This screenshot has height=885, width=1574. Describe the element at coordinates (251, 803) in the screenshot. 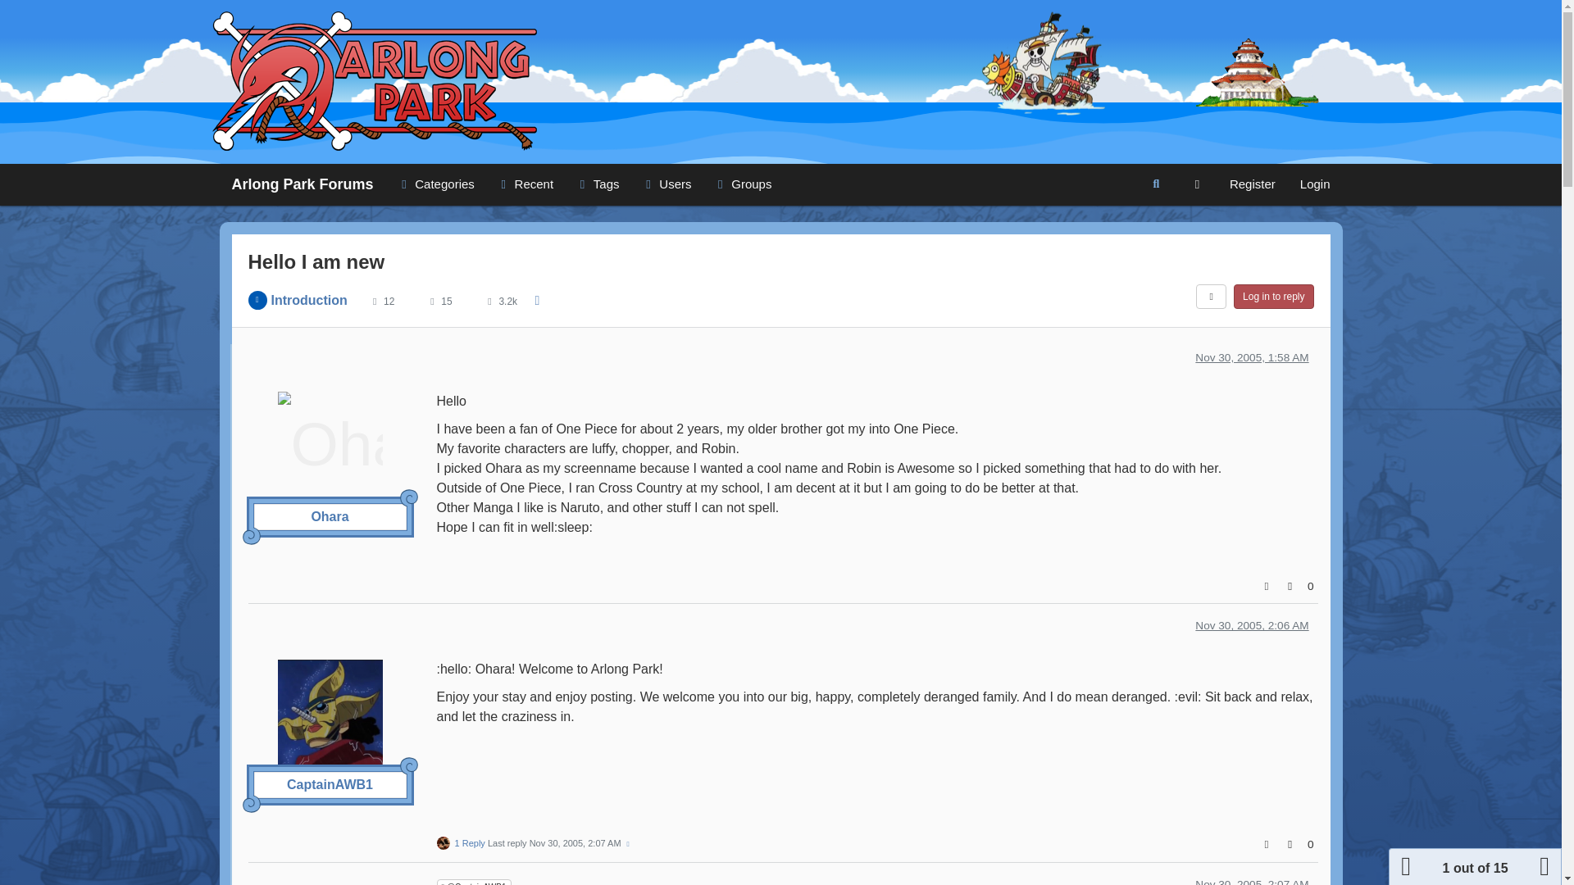

I see `spiral` at that location.